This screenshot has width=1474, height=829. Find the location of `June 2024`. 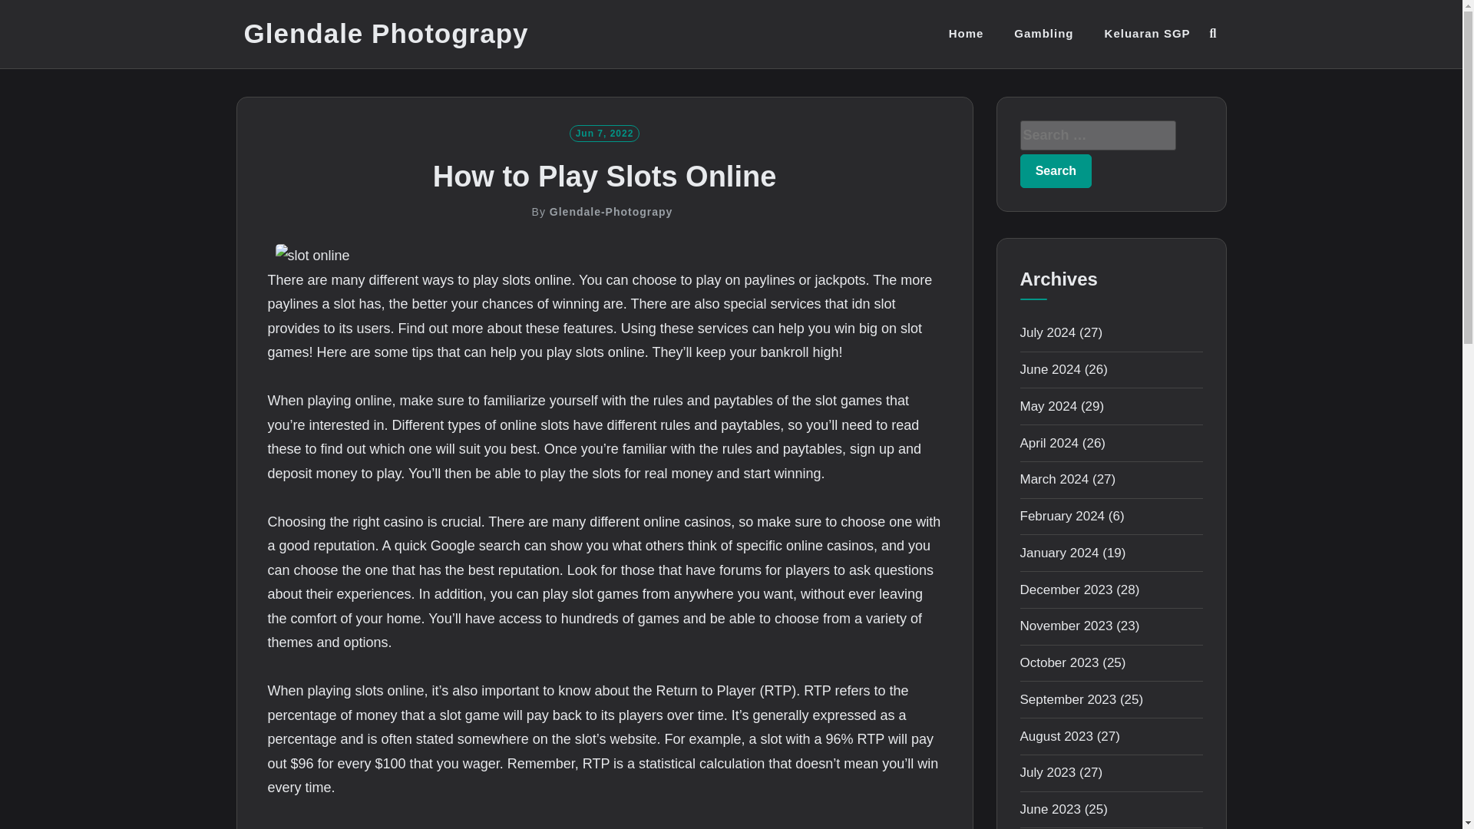

June 2024 is located at coordinates (1050, 369).